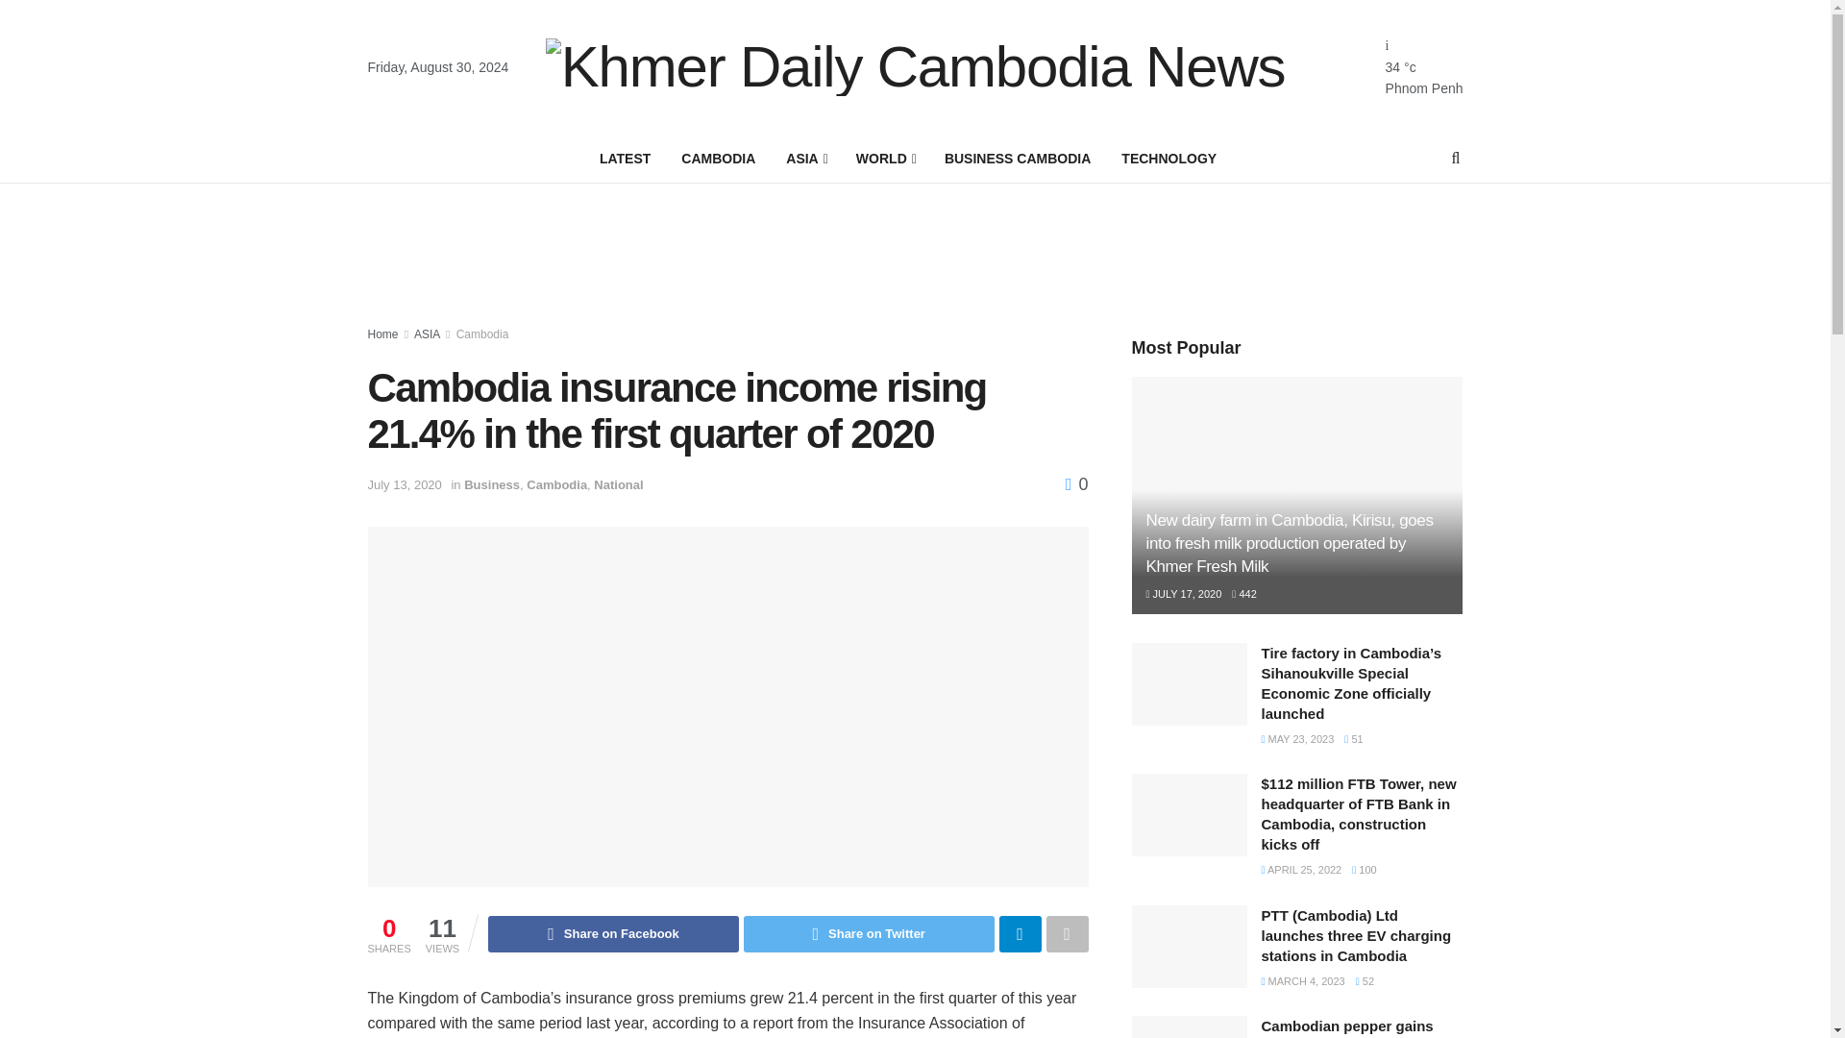 This screenshot has width=1845, height=1038. What do you see at coordinates (719, 159) in the screenshot?
I see `CAMBODIA` at bounding box center [719, 159].